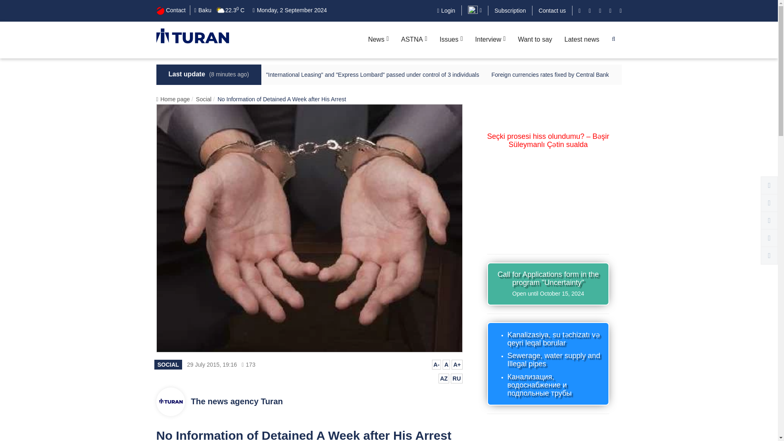  Describe the element at coordinates (552, 11) in the screenshot. I see `Contact us` at that location.